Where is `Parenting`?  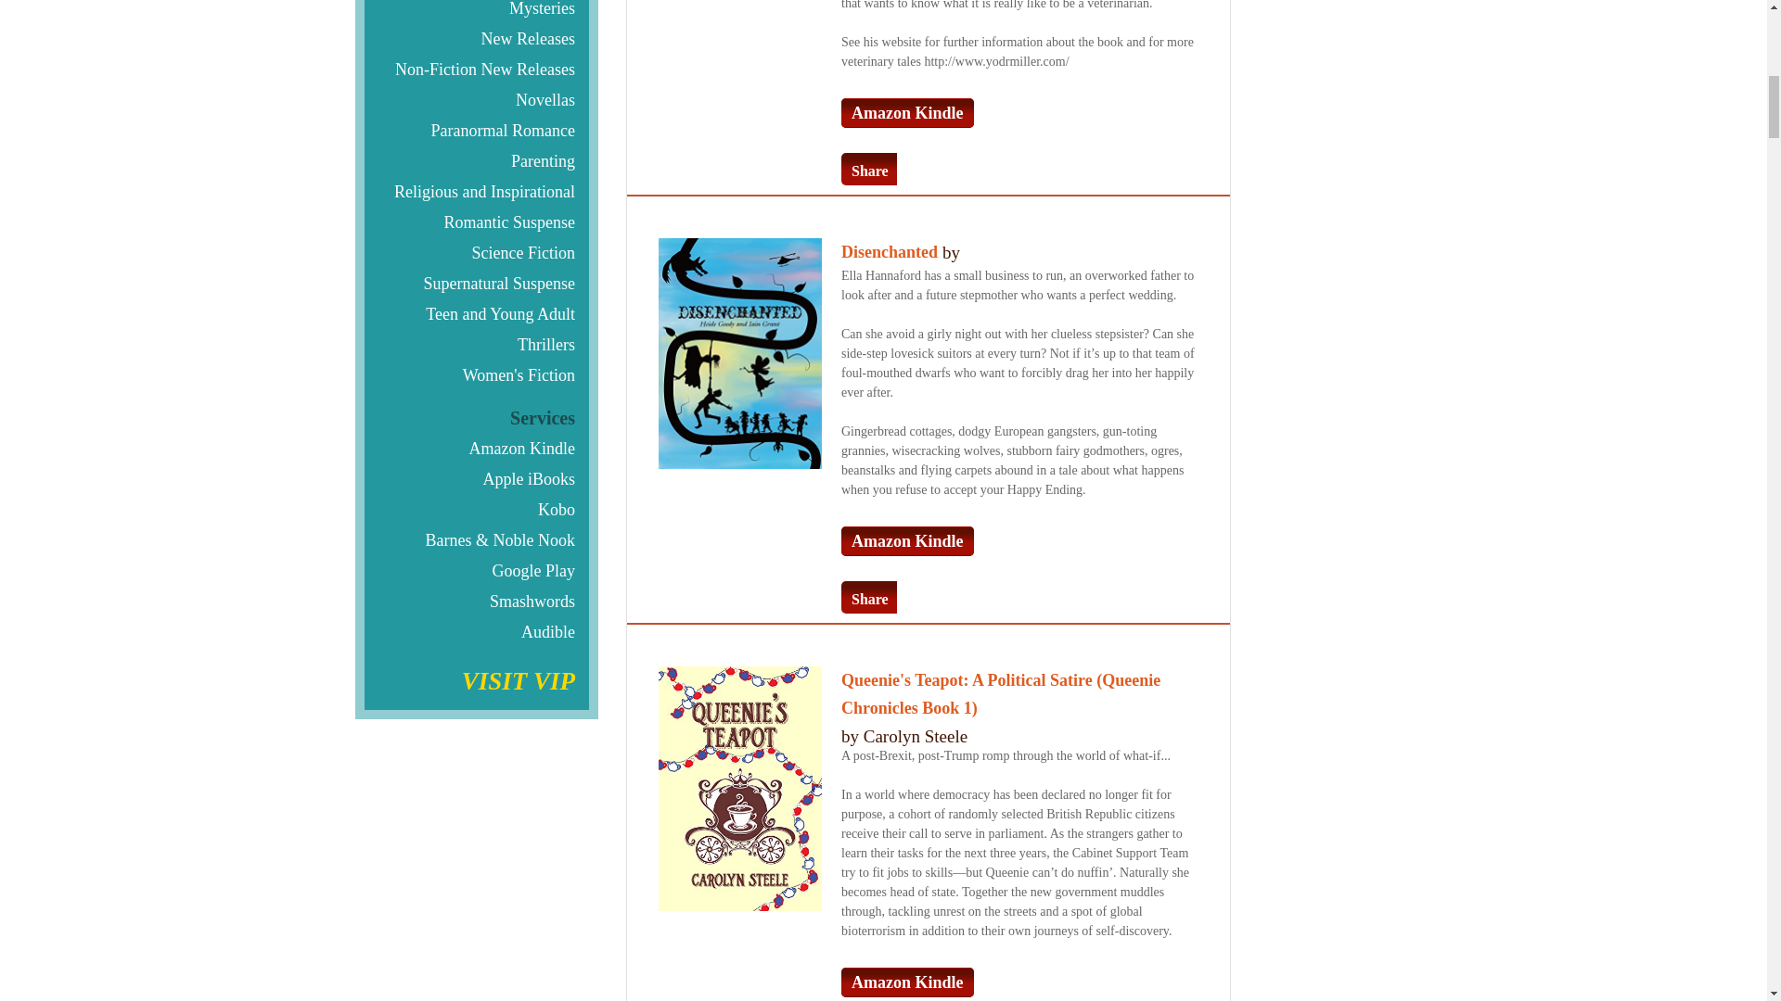 Parenting is located at coordinates (476, 160).